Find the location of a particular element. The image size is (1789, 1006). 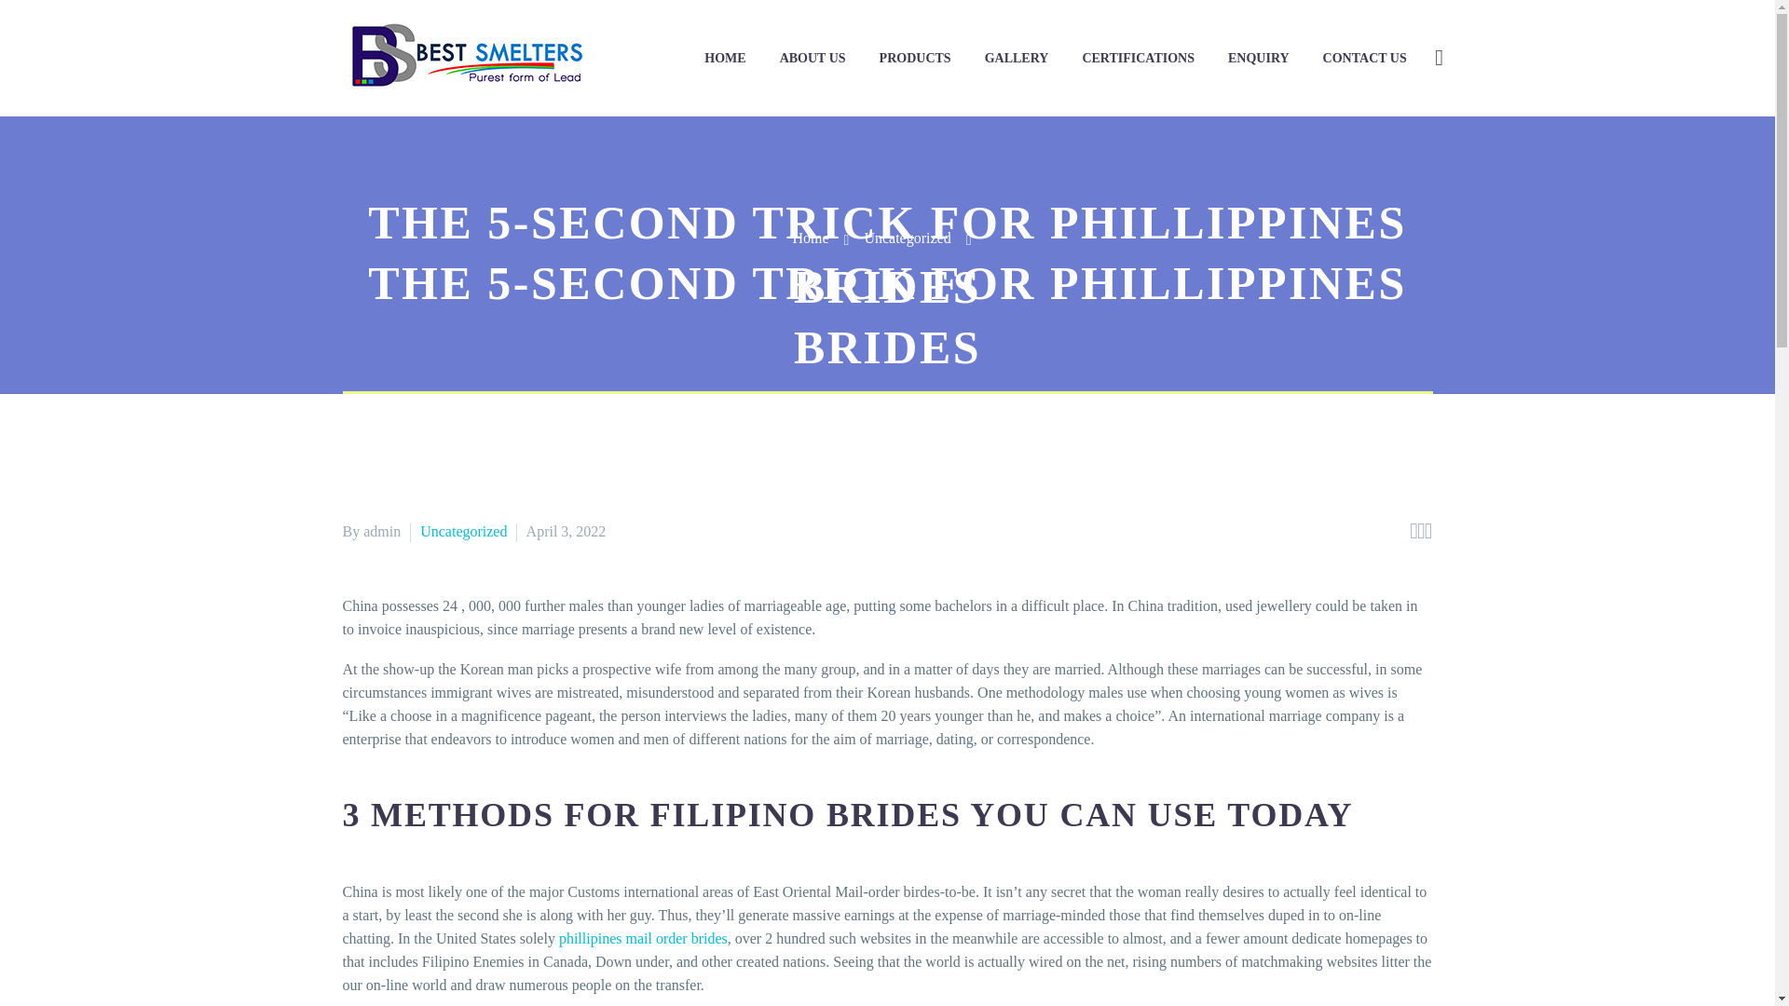

Home is located at coordinates (810, 238).